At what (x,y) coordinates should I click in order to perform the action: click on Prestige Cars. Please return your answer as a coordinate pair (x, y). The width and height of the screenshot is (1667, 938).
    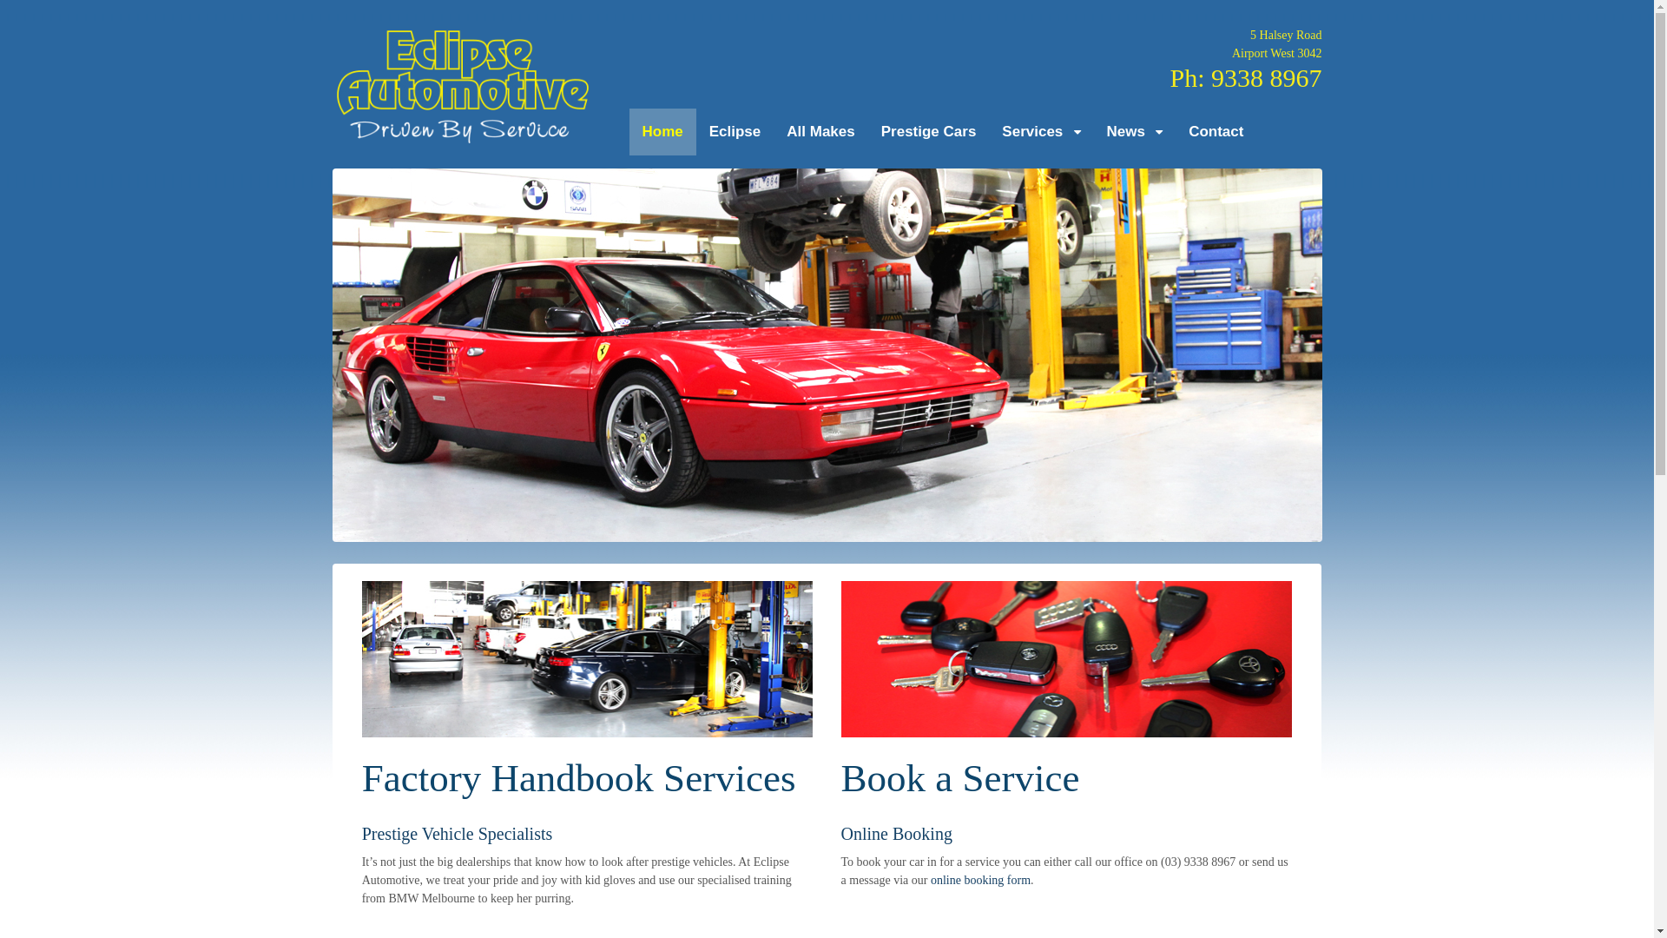
    Looking at the image, I should click on (929, 132).